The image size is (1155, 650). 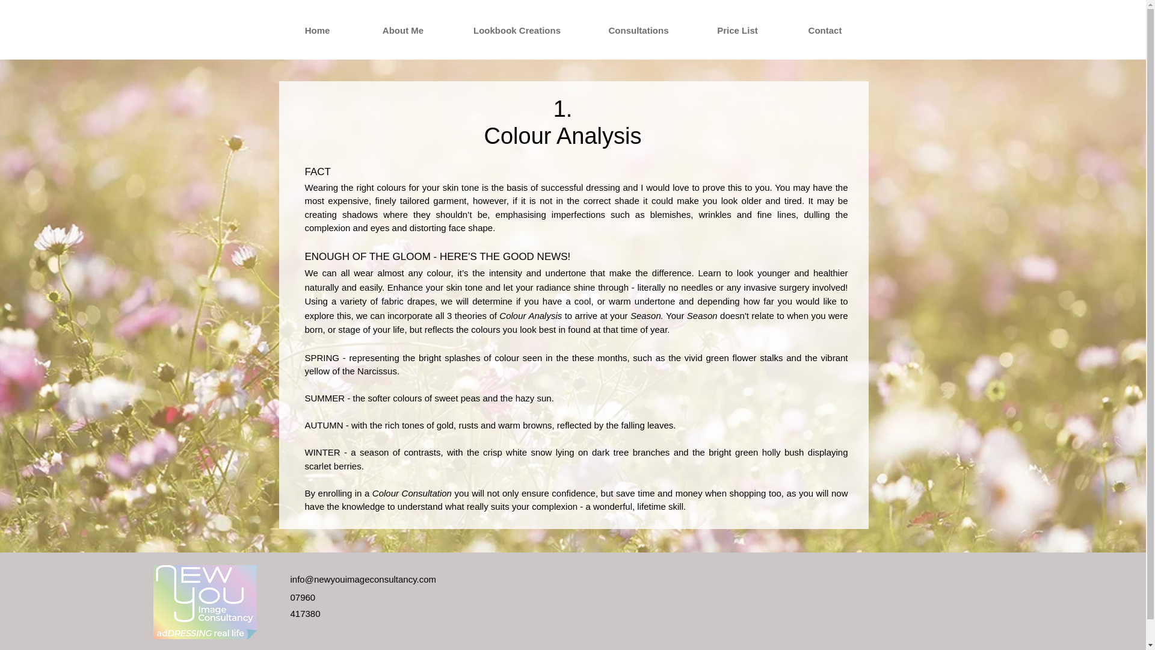 I want to click on Price List, so click(x=738, y=30).